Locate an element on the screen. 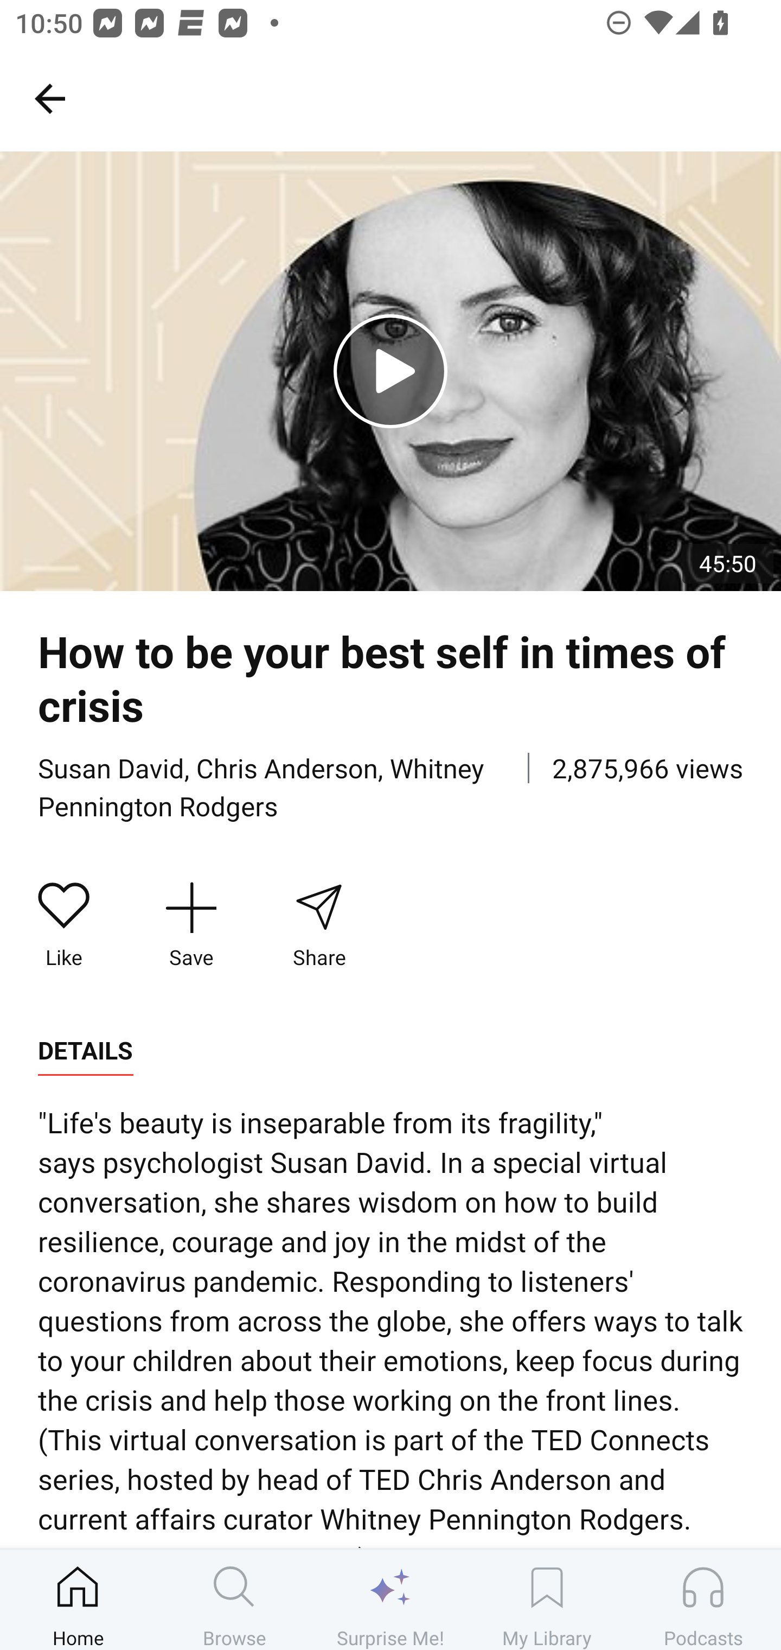 The width and height of the screenshot is (781, 1650). My Library is located at coordinates (547, 1600).